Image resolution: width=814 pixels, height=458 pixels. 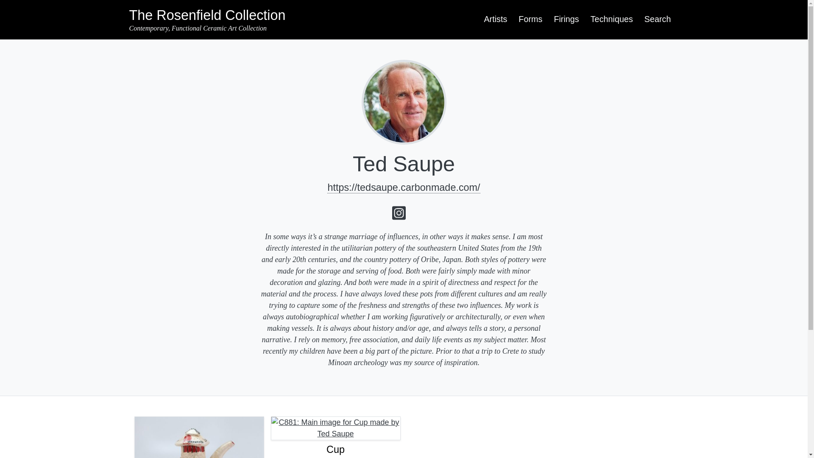 I want to click on Techniques, so click(x=611, y=19).